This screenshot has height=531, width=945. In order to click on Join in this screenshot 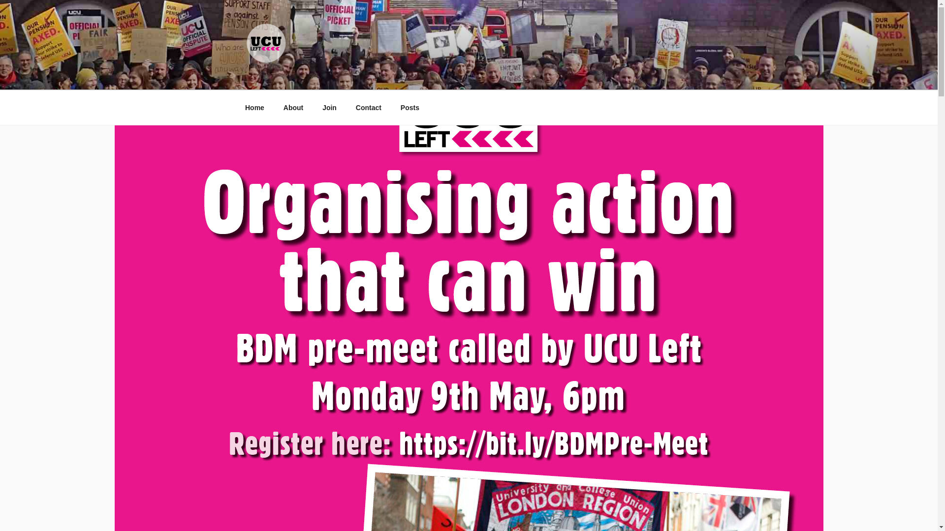, I will do `click(330, 107)`.